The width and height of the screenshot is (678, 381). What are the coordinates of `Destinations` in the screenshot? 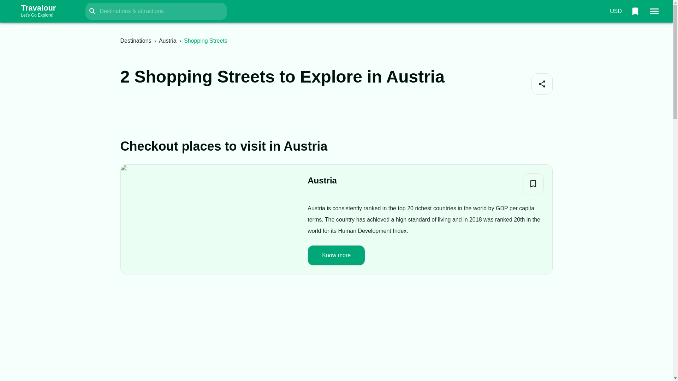 It's located at (136, 41).